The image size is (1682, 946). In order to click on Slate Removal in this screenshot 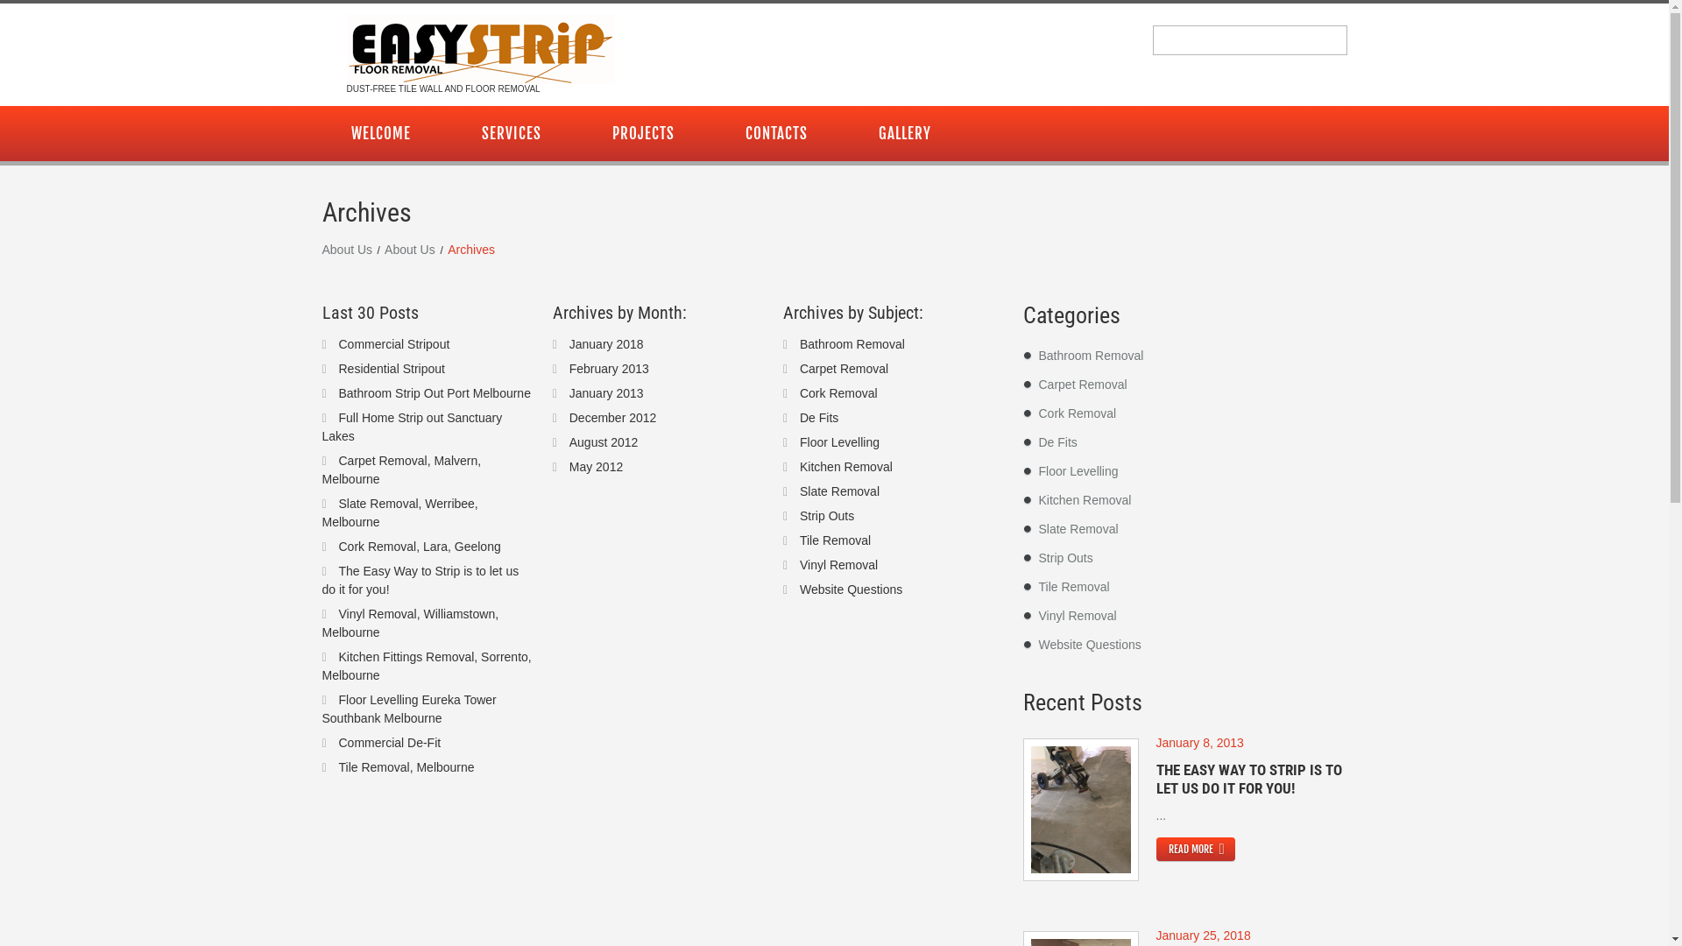, I will do `click(1079, 529)`.